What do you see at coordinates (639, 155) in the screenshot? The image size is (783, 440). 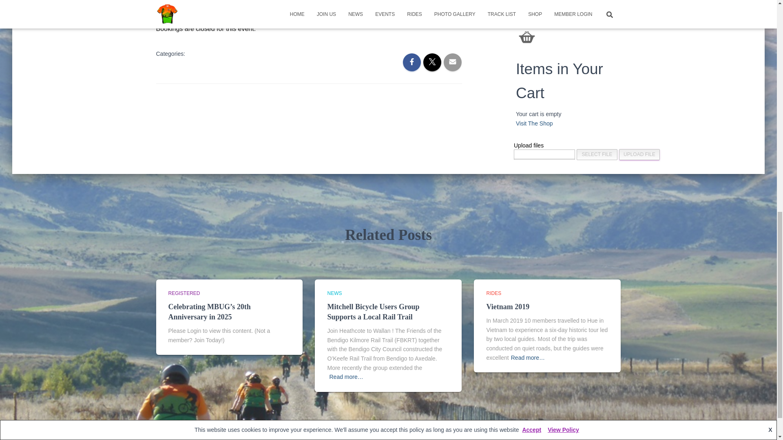 I see `Upload File` at bounding box center [639, 155].